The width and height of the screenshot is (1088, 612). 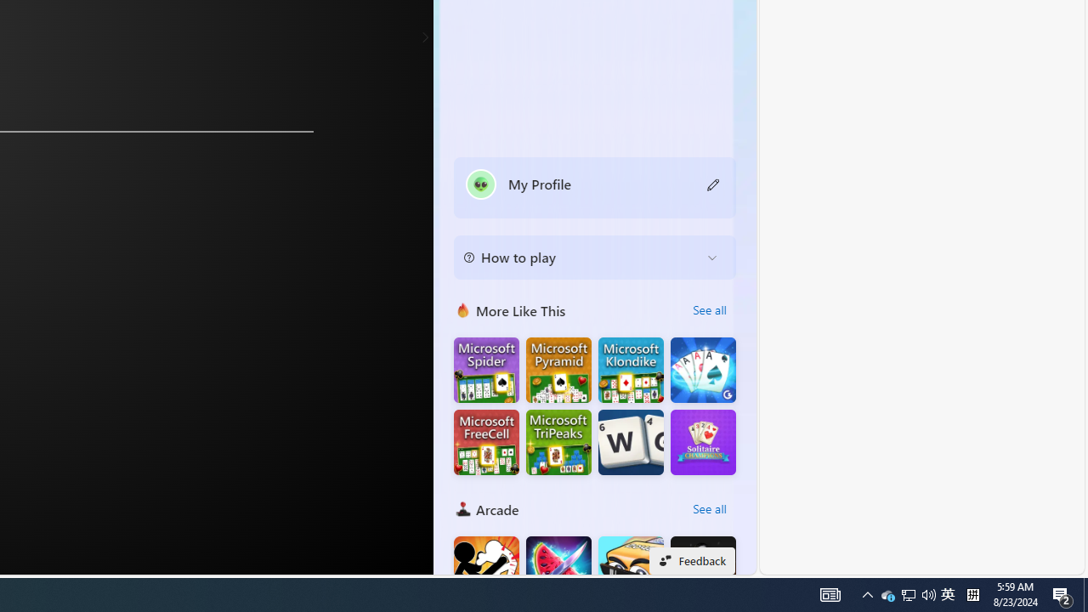 I want to click on Microsoft Spider Solitaire, so click(x=486, y=371).